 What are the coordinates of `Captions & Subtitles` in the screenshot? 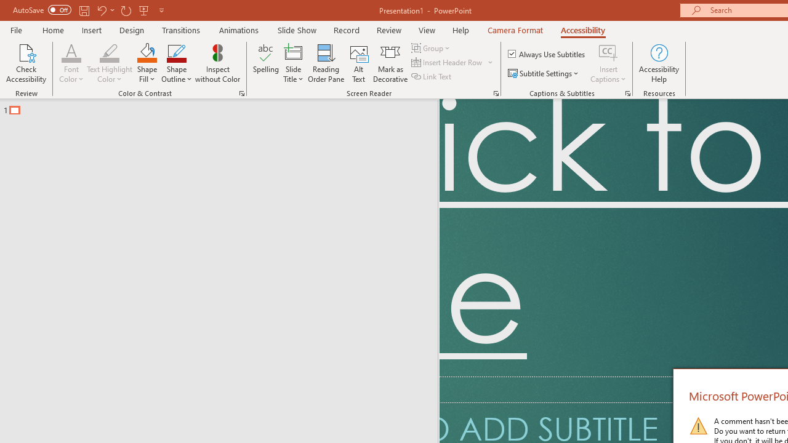 It's located at (628, 94).